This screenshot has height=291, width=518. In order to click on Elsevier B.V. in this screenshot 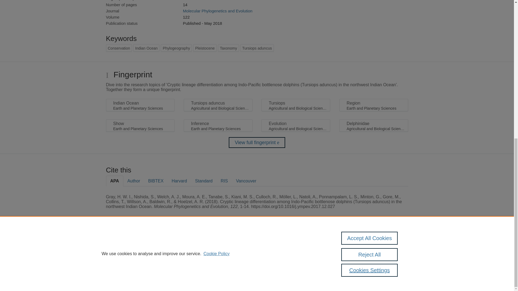, I will do `click(180, 251)`.